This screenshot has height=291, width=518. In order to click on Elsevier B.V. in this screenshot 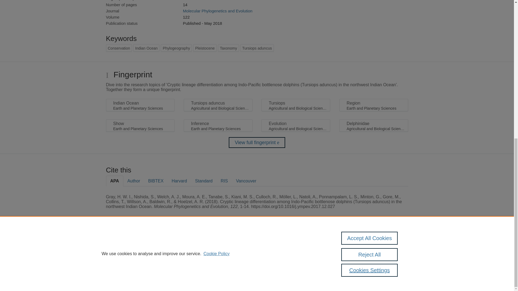, I will do `click(180, 251)`.